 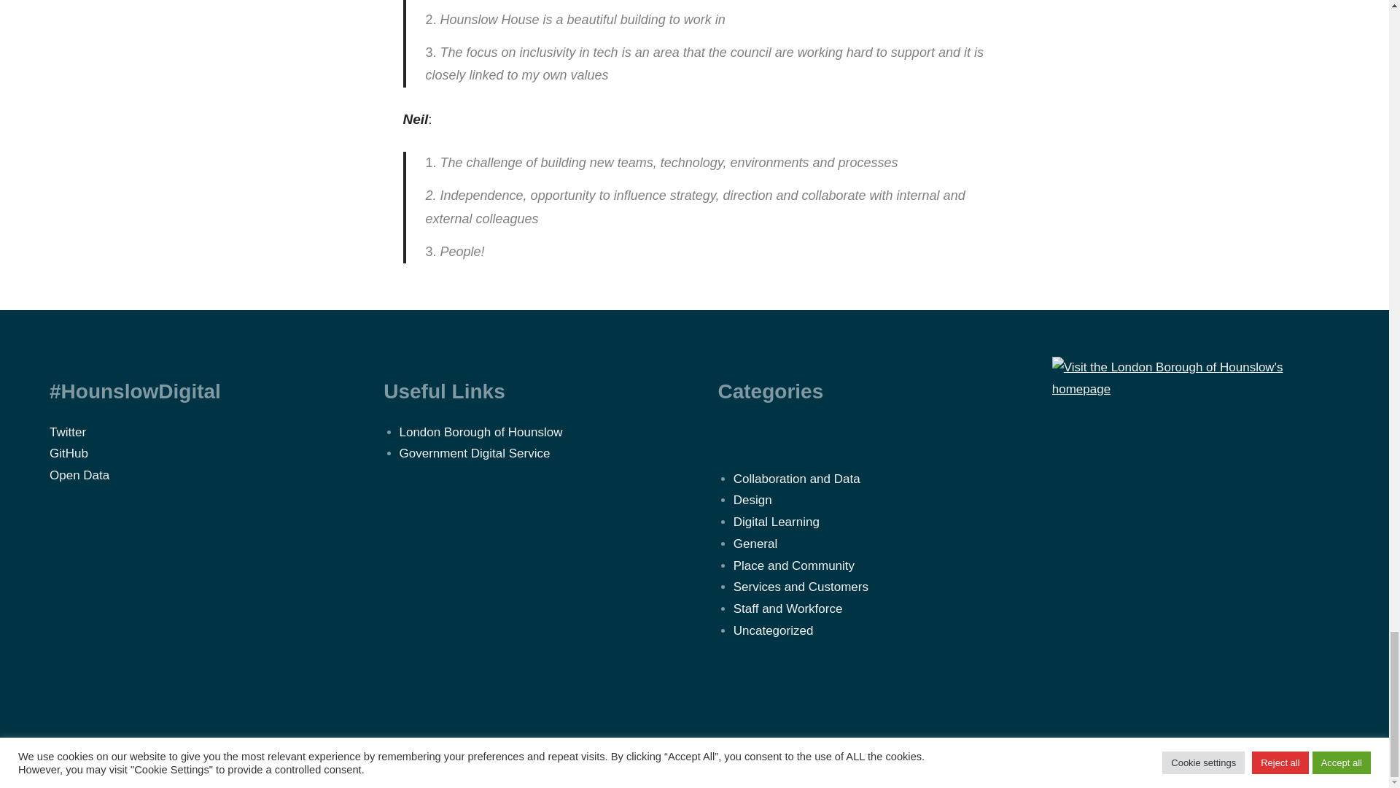 What do you see at coordinates (776, 522) in the screenshot?
I see `Digital Learning` at bounding box center [776, 522].